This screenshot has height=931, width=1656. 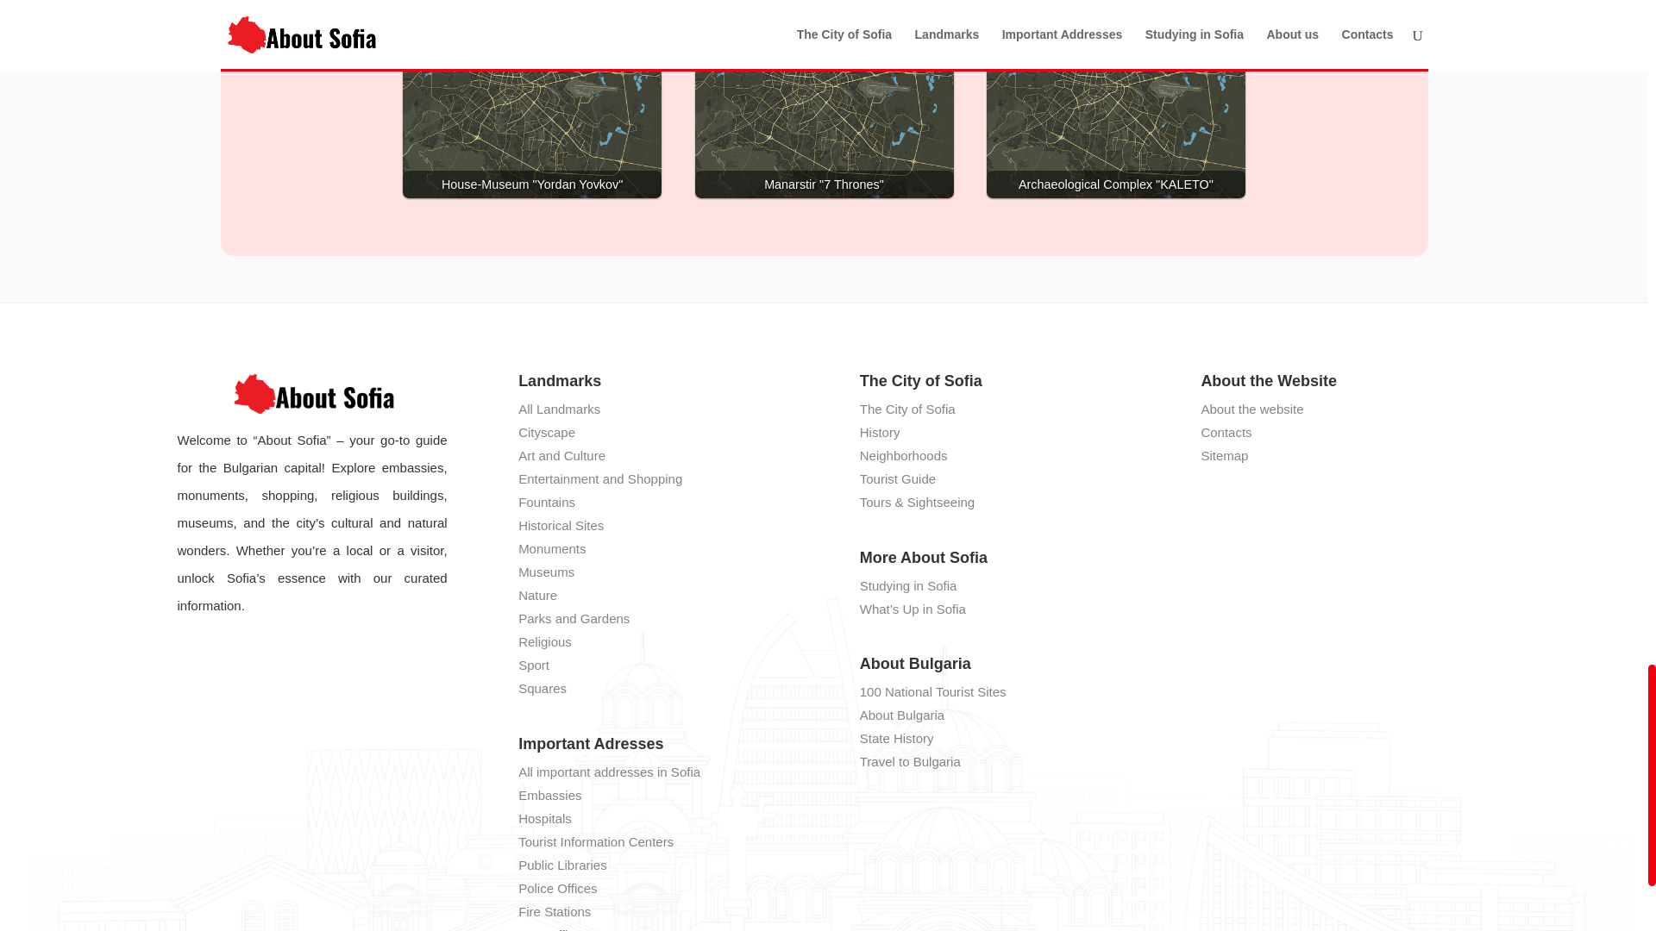 What do you see at coordinates (1116, 99) in the screenshot?
I see `Archaeological Complex "KALETO"` at bounding box center [1116, 99].